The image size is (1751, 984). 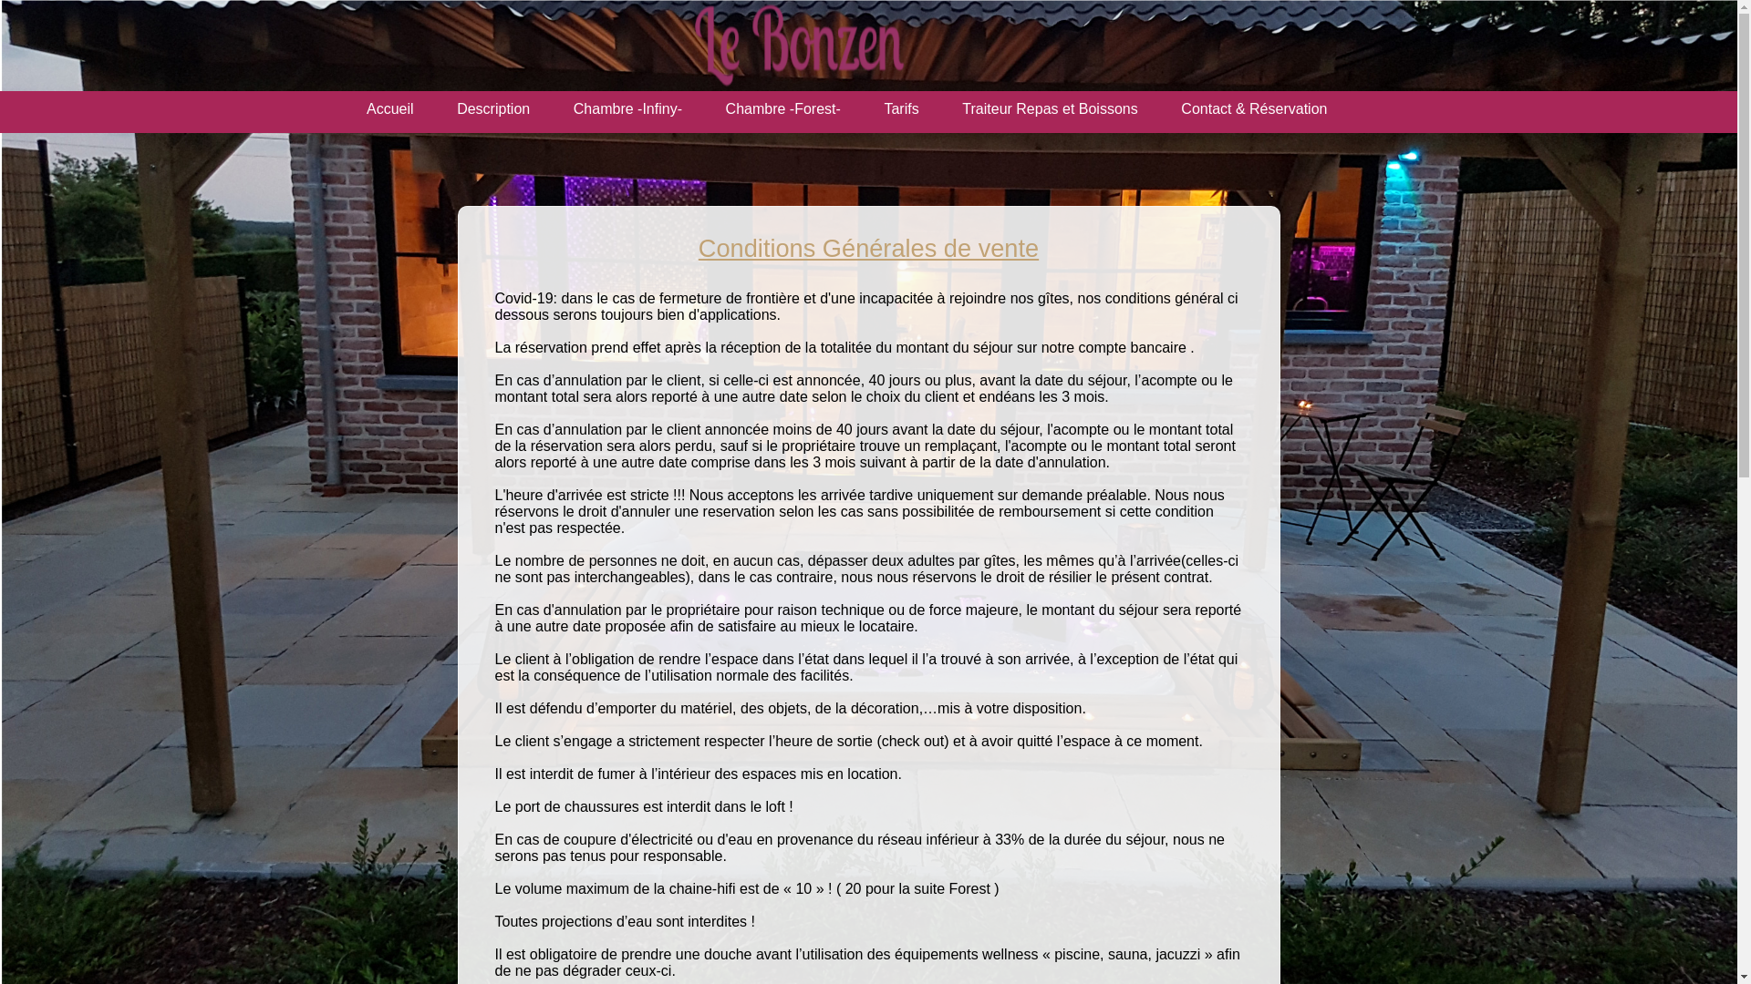 I want to click on Chambre -Infiny-, so click(x=627, y=109).